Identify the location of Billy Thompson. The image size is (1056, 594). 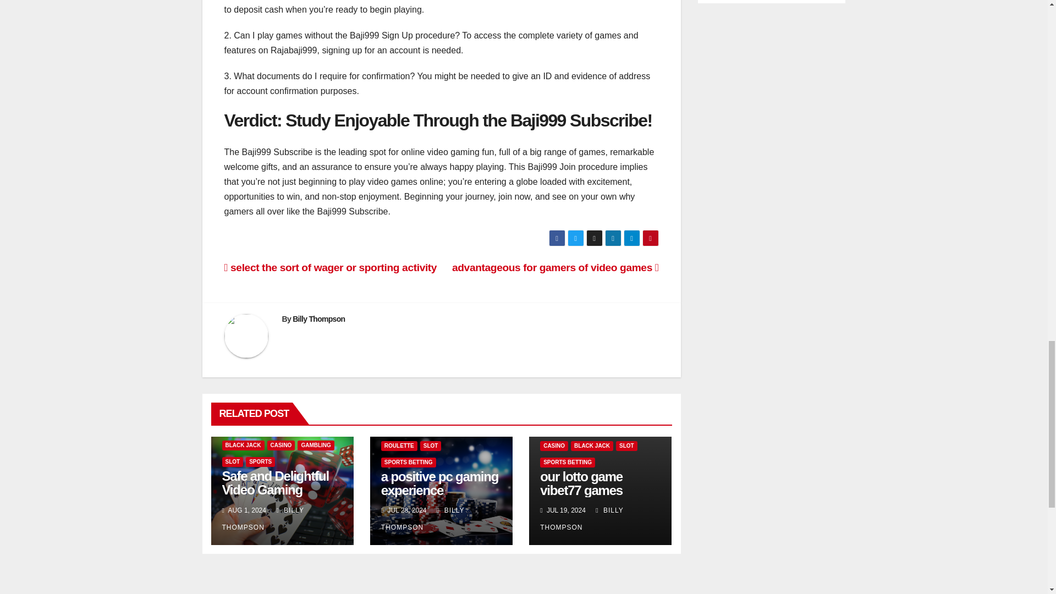
(318, 319).